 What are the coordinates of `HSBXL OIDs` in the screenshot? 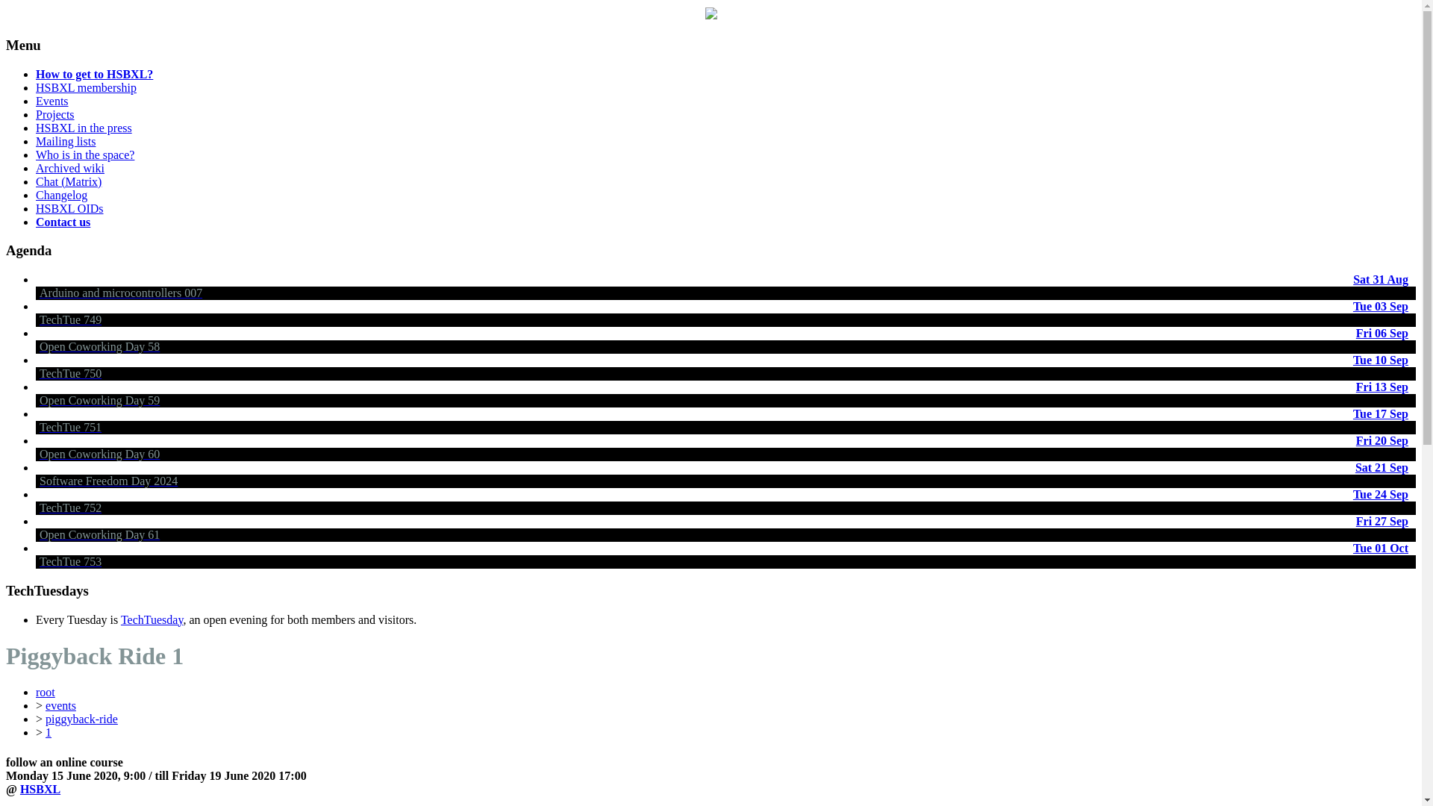 It's located at (69, 209).